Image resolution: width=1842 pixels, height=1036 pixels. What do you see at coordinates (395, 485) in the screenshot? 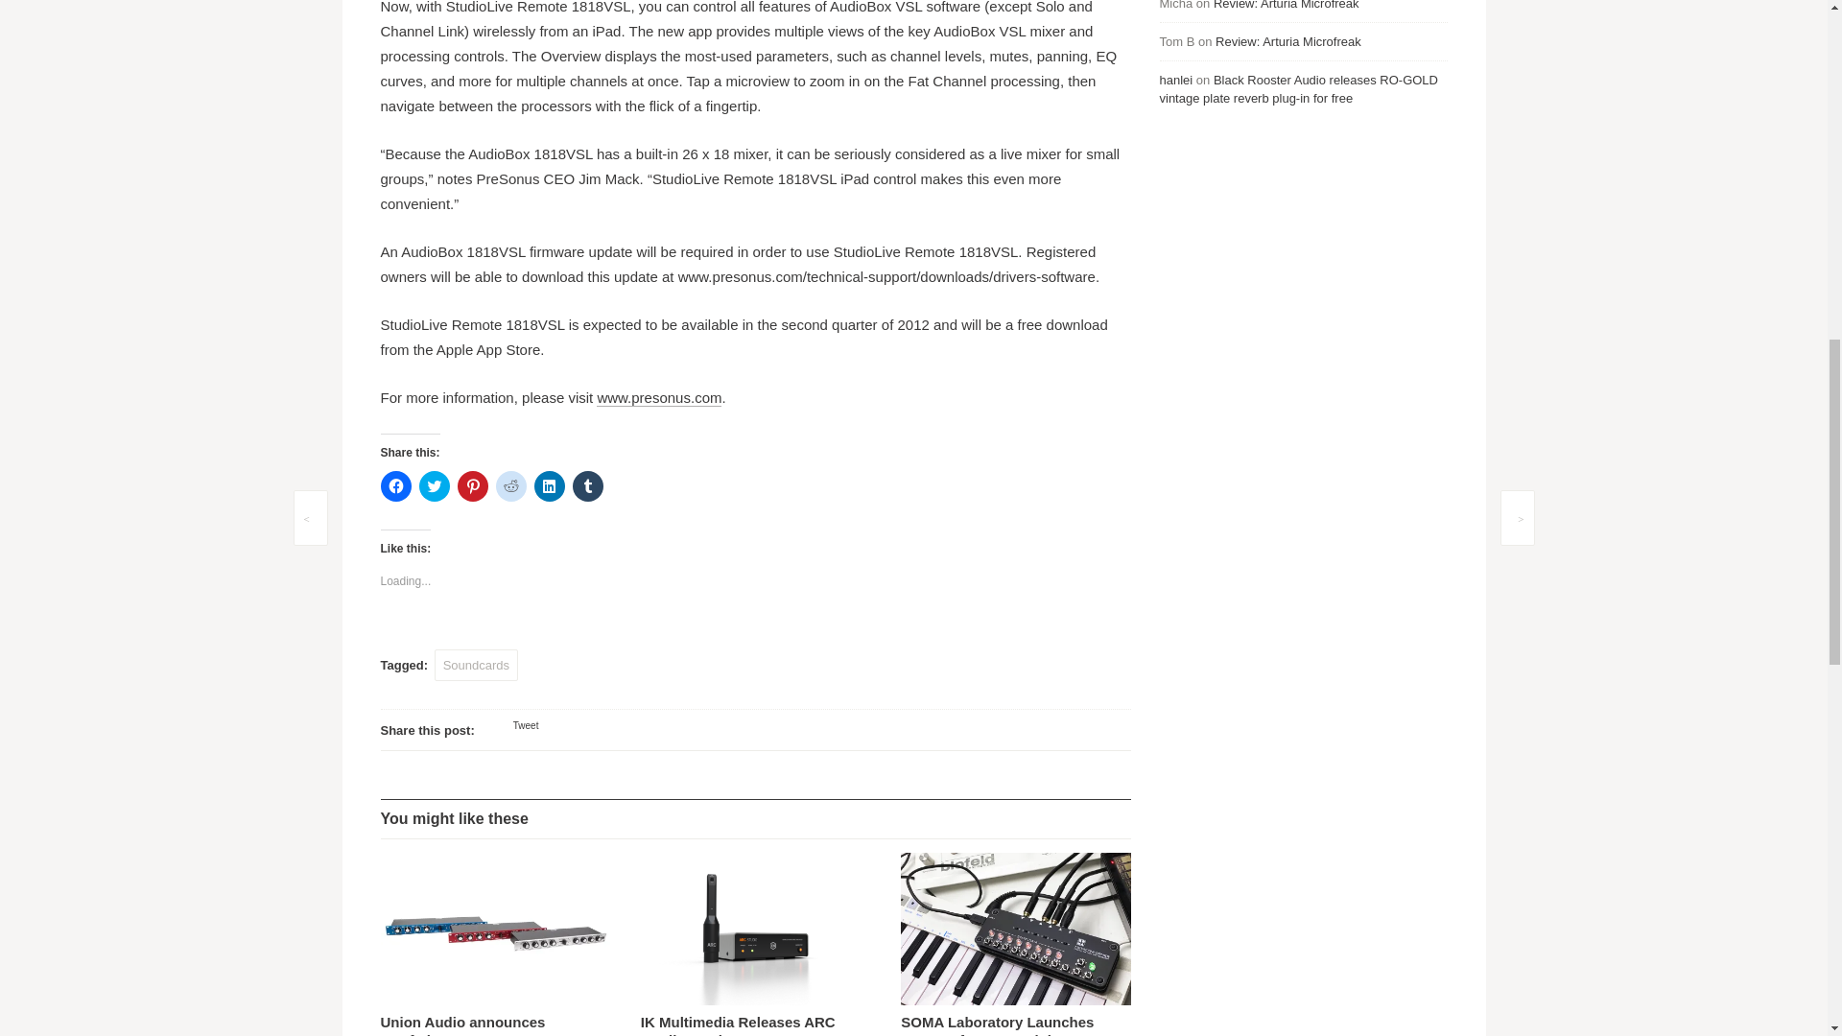
I see `Click to share on Facebook` at bounding box center [395, 485].